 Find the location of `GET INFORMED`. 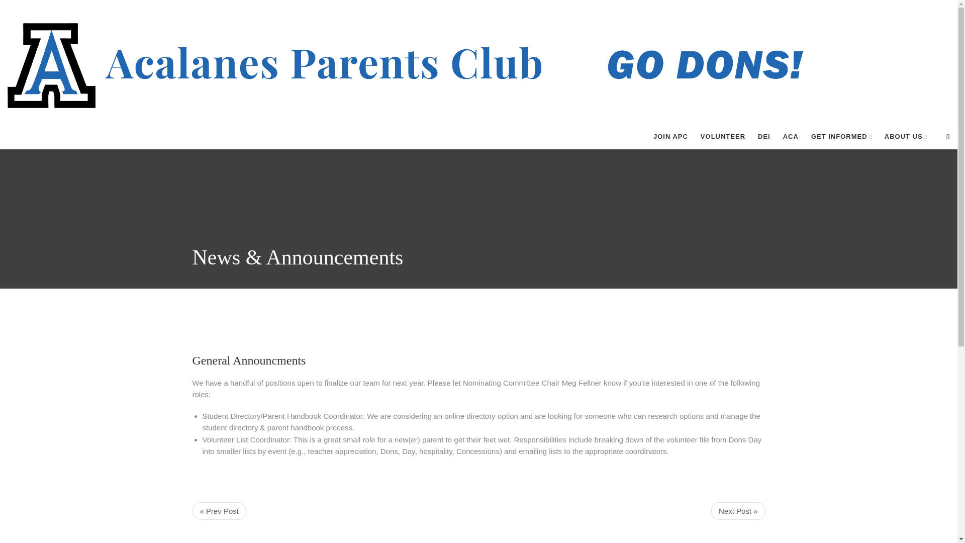

GET INFORMED is located at coordinates (841, 137).